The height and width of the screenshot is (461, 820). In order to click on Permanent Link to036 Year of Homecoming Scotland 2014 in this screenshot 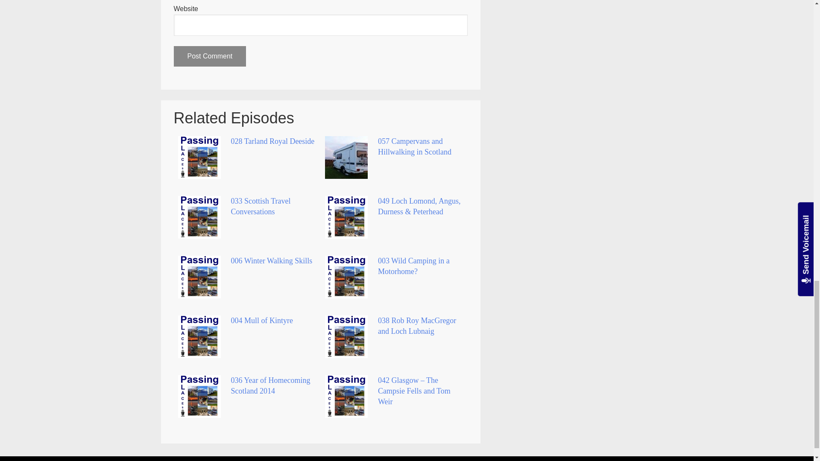, I will do `click(270, 385)`.